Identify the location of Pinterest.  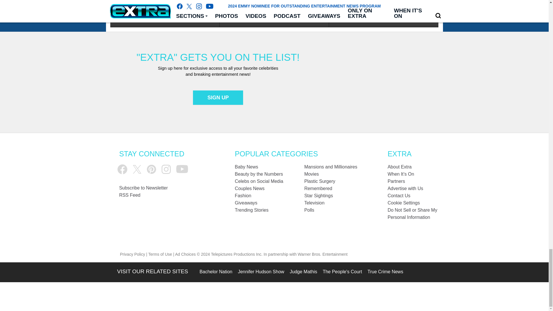
(151, 169).